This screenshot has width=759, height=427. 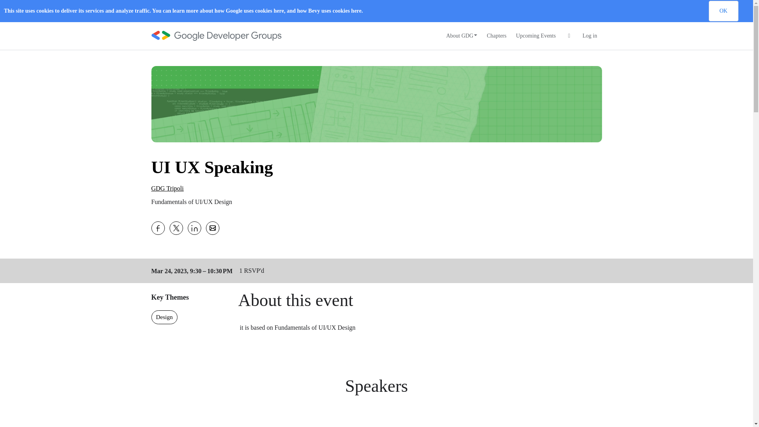 What do you see at coordinates (356, 11) in the screenshot?
I see `here` at bounding box center [356, 11].